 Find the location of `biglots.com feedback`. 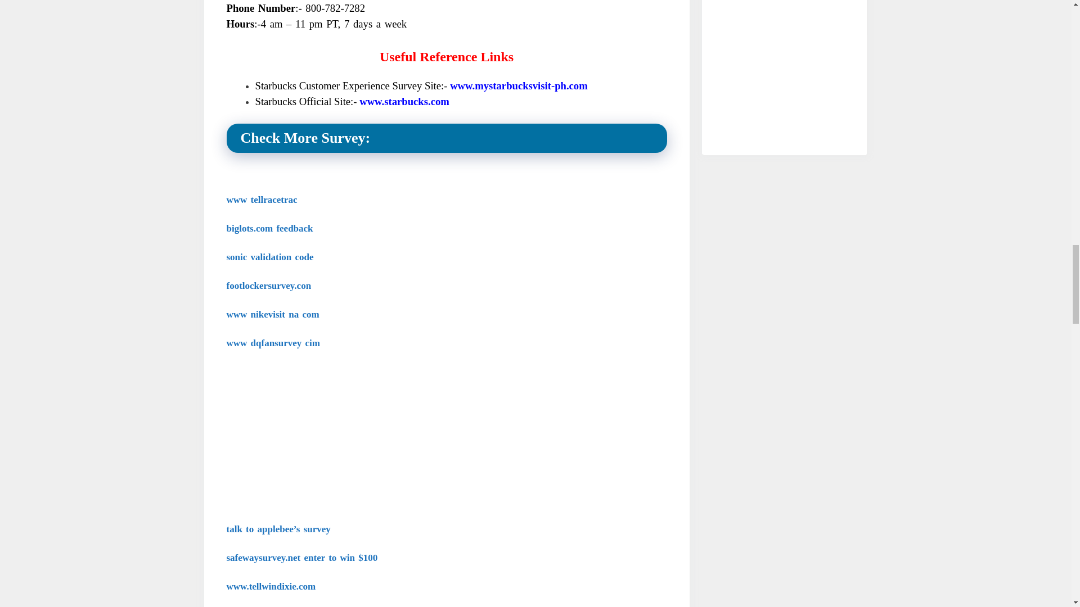

biglots.com feedback is located at coordinates (269, 228).